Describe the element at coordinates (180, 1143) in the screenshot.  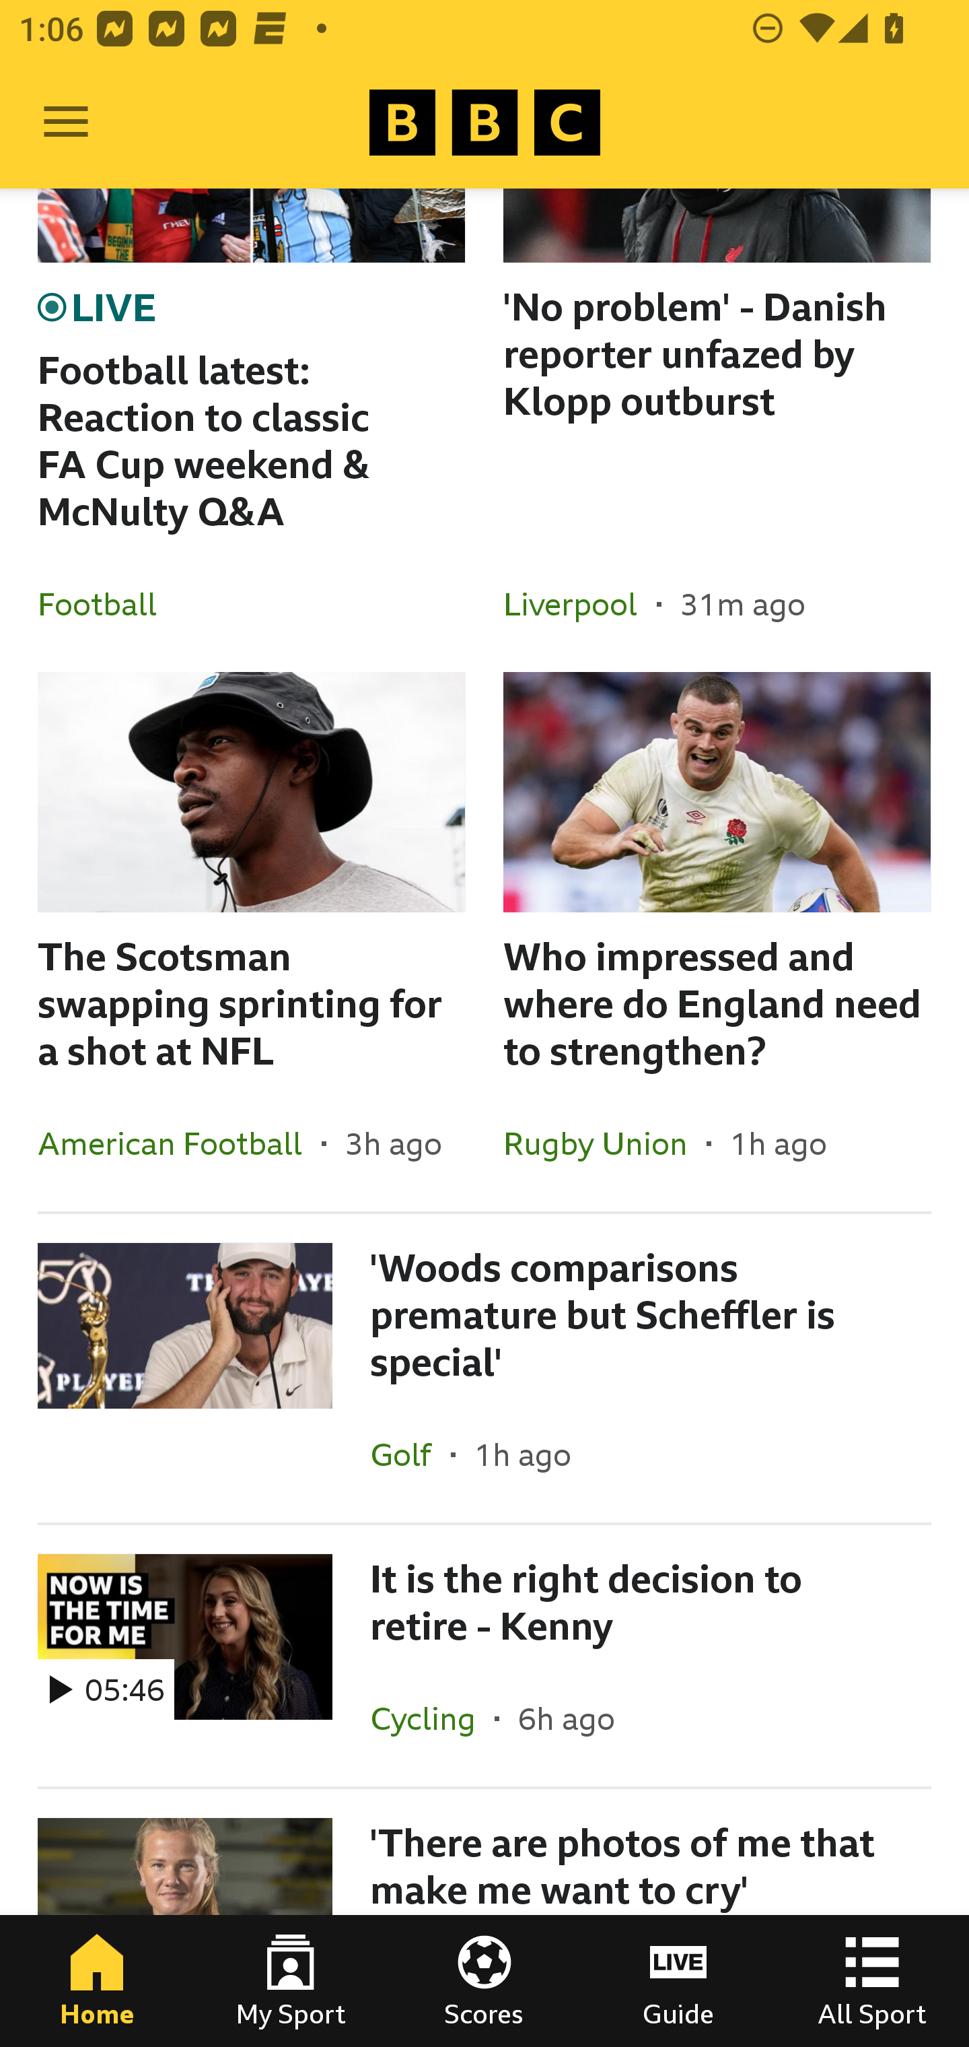
I see `American Football In the section American Football` at that location.